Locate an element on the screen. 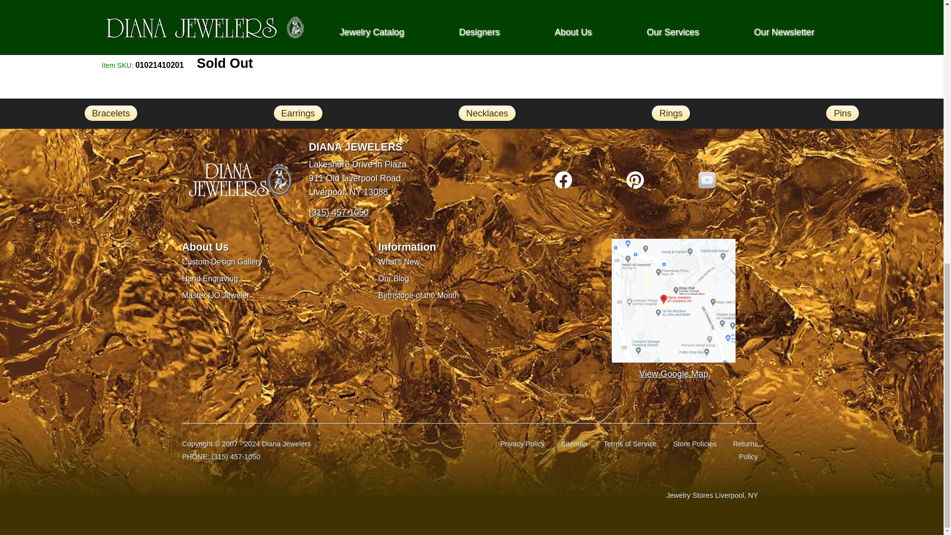 Image resolution: width=951 pixels, height=535 pixels. REVOLUTION COLLECTION is located at coordinates (609, 18).